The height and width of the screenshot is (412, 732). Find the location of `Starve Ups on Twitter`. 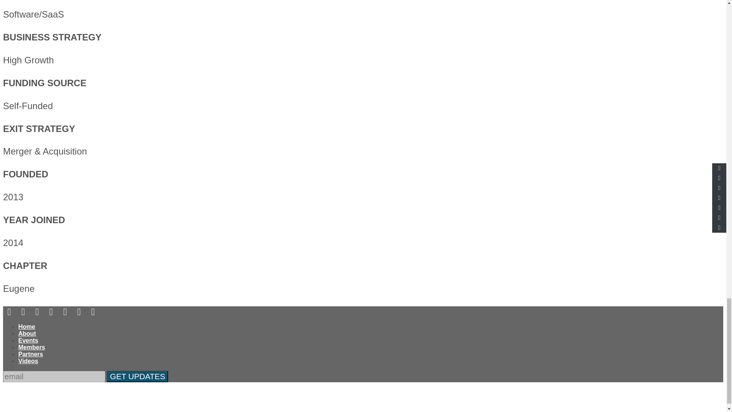

Starve Ups on Twitter is located at coordinates (23, 311).